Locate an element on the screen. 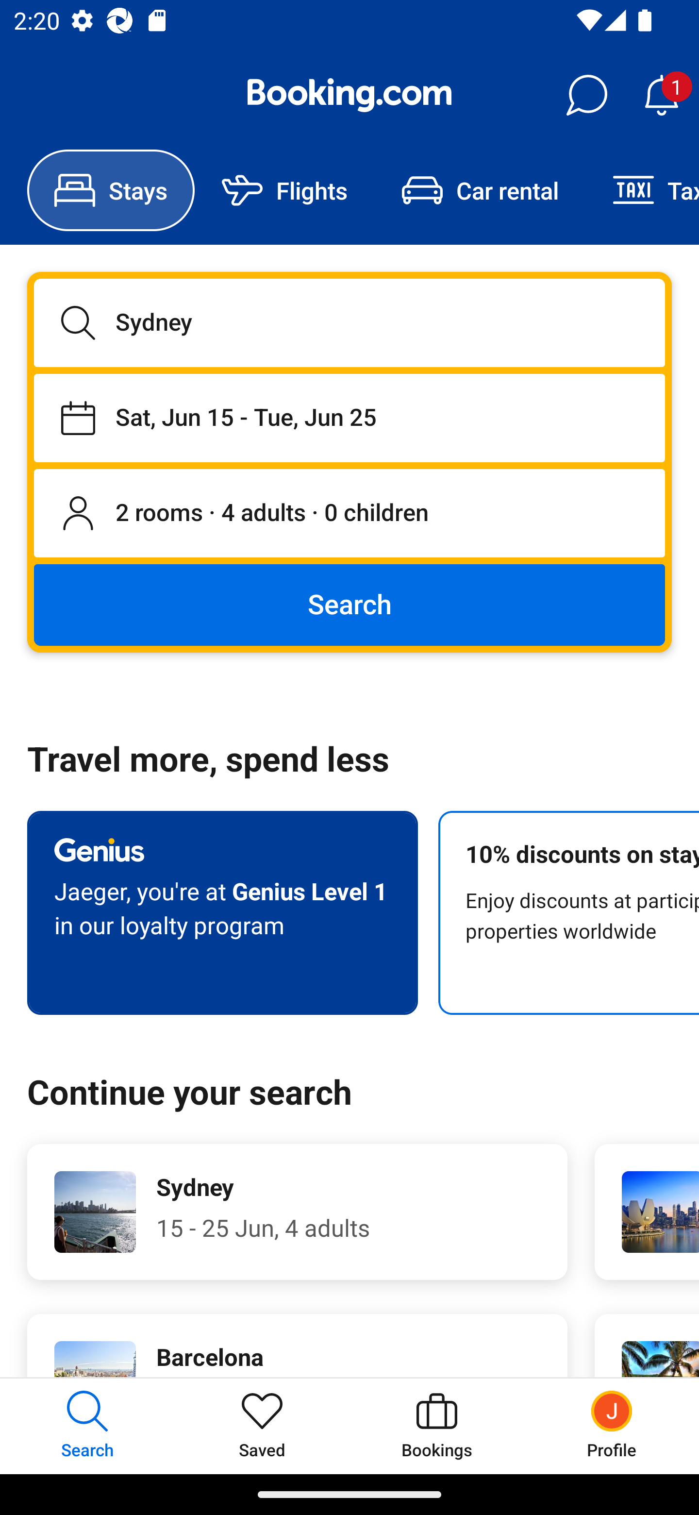 This screenshot has height=1515, width=699. Stays is located at coordinates (111, 190).